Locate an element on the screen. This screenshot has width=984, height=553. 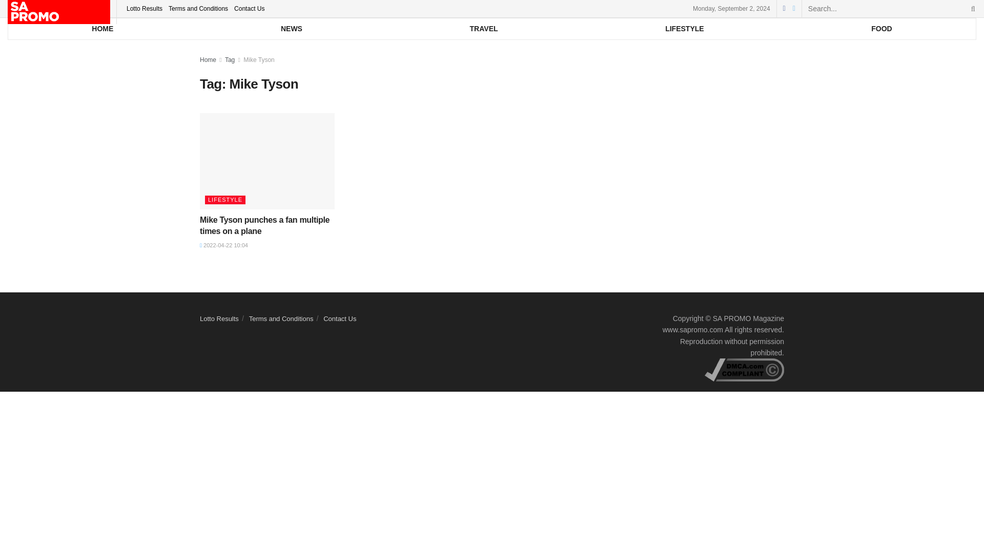
Terms and Conditions is located at coordinates (198, 8).